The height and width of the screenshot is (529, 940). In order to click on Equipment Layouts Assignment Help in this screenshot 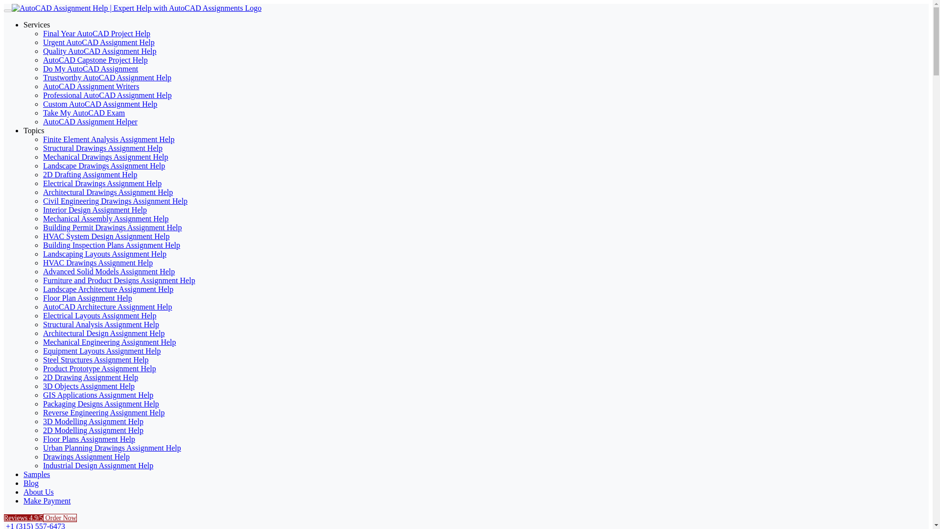, I will do `click(102, 351)`.